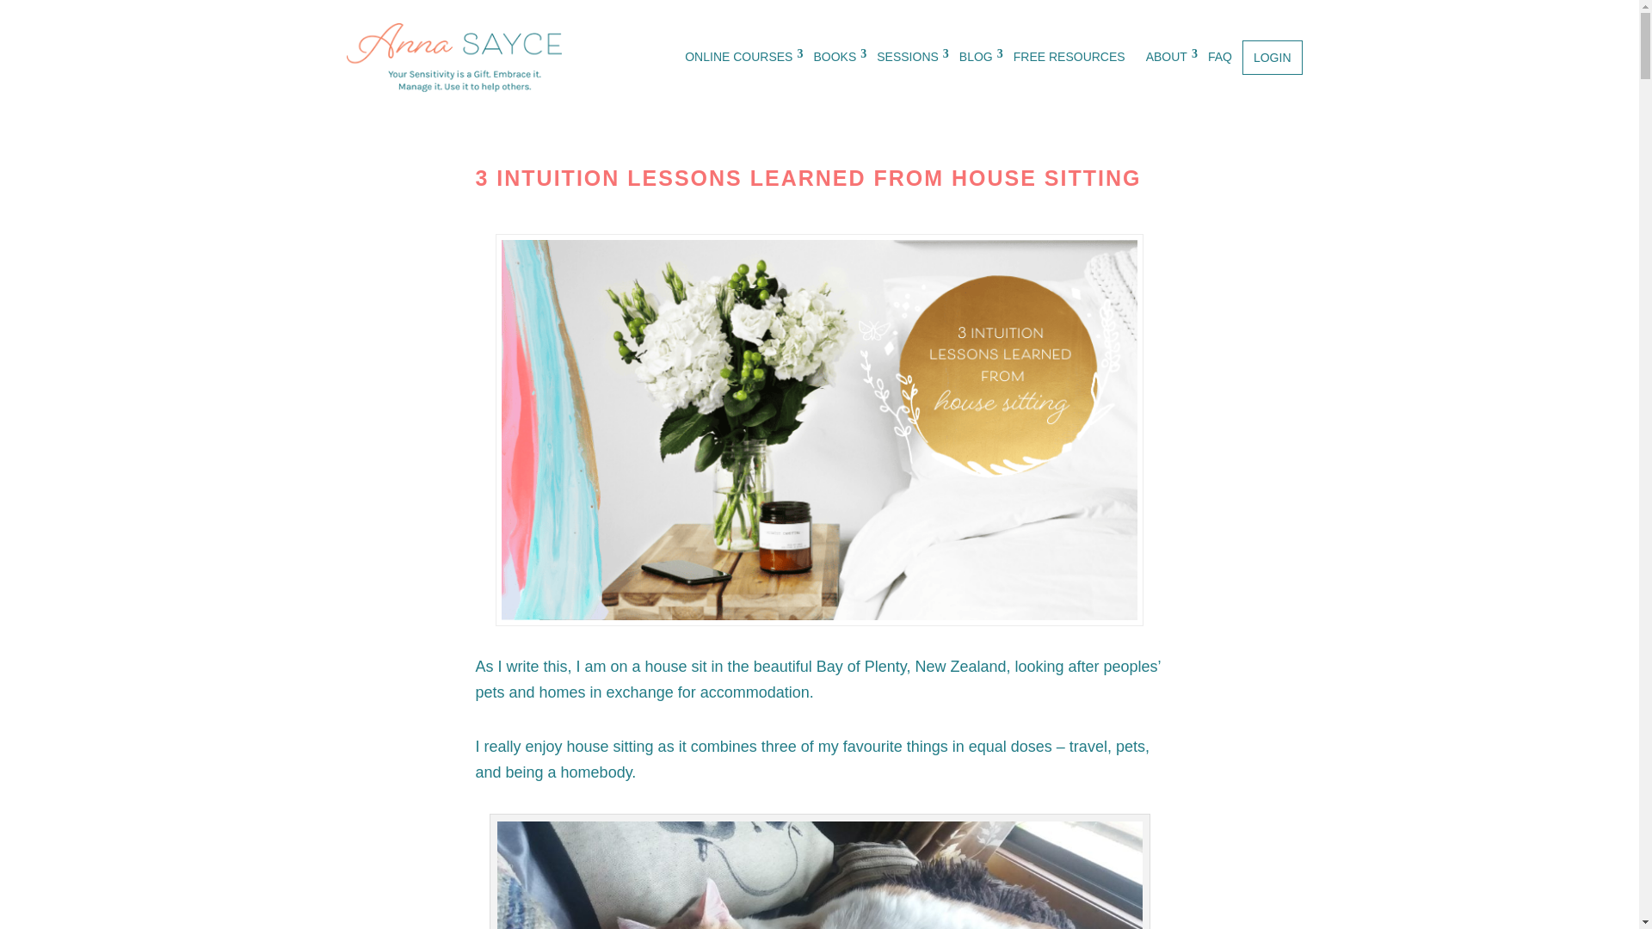  What do you see at coordinates (1167, 58) in the screenshot?
I see `ABOUT` at bounding box center [1167, 58].